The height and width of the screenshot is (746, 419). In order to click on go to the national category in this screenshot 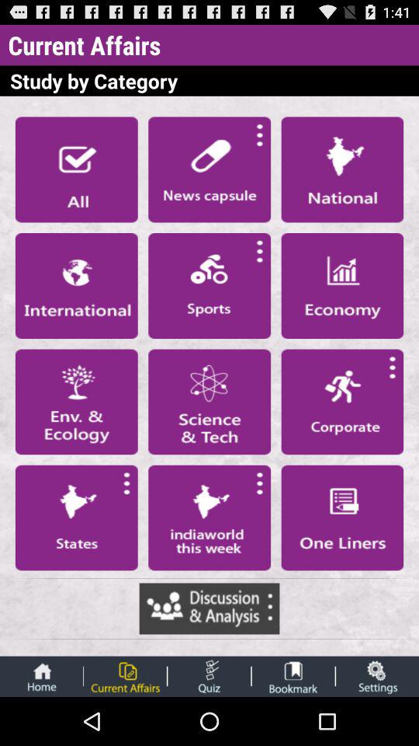, I will do `click(342, 169)`.